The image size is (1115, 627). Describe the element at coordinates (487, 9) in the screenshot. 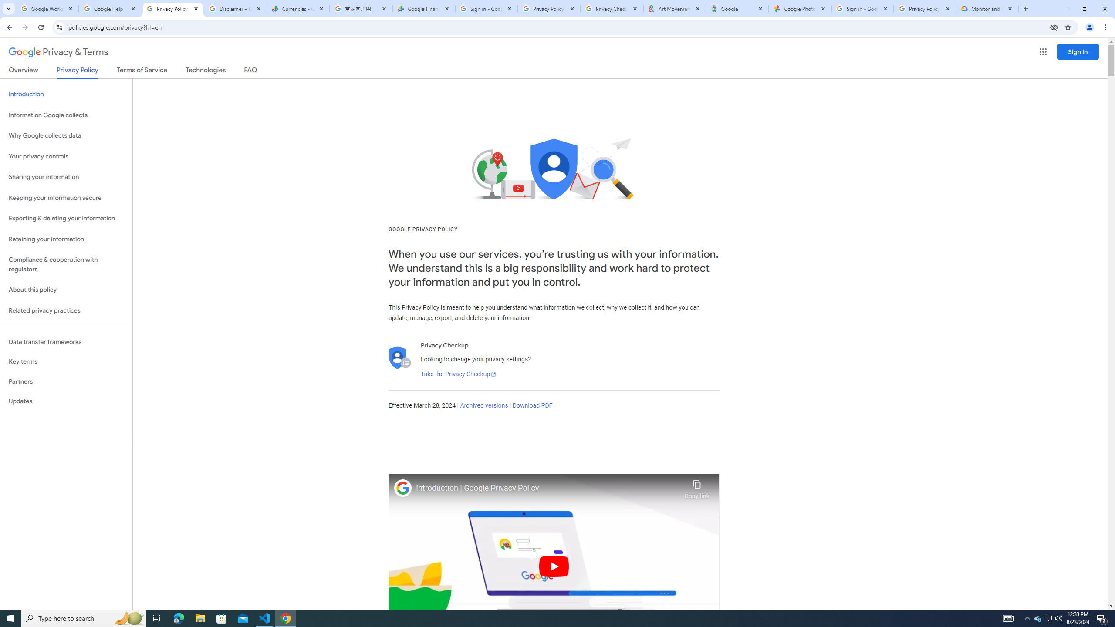

I see `Sign in - Google Accounts` at that location.